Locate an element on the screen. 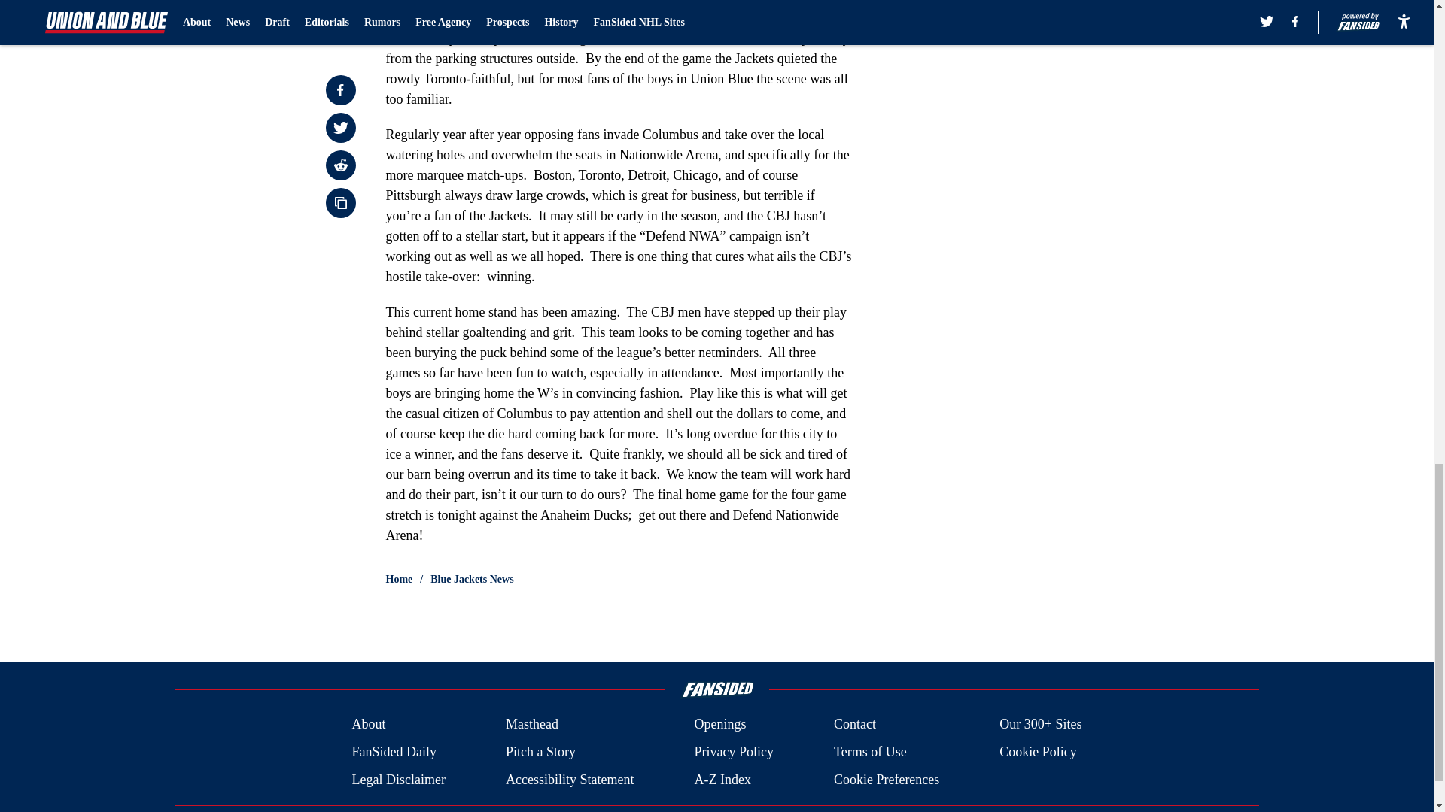 This screenshot has width=1445, height=812. Contact is located at coordinates (854, 725).